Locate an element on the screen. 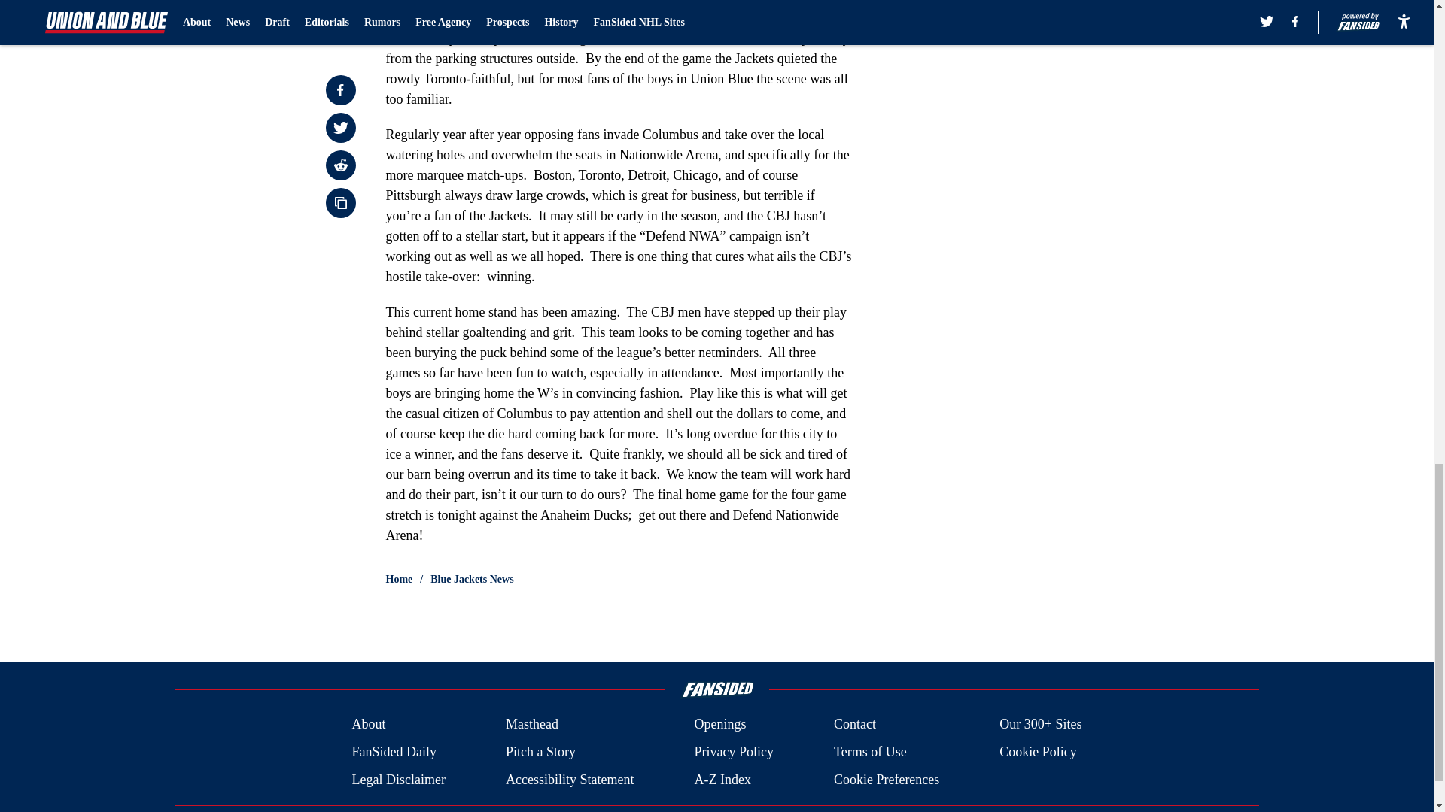 This screenshot has width=1445, height=812. Contact is located at coordinates (854, 725).